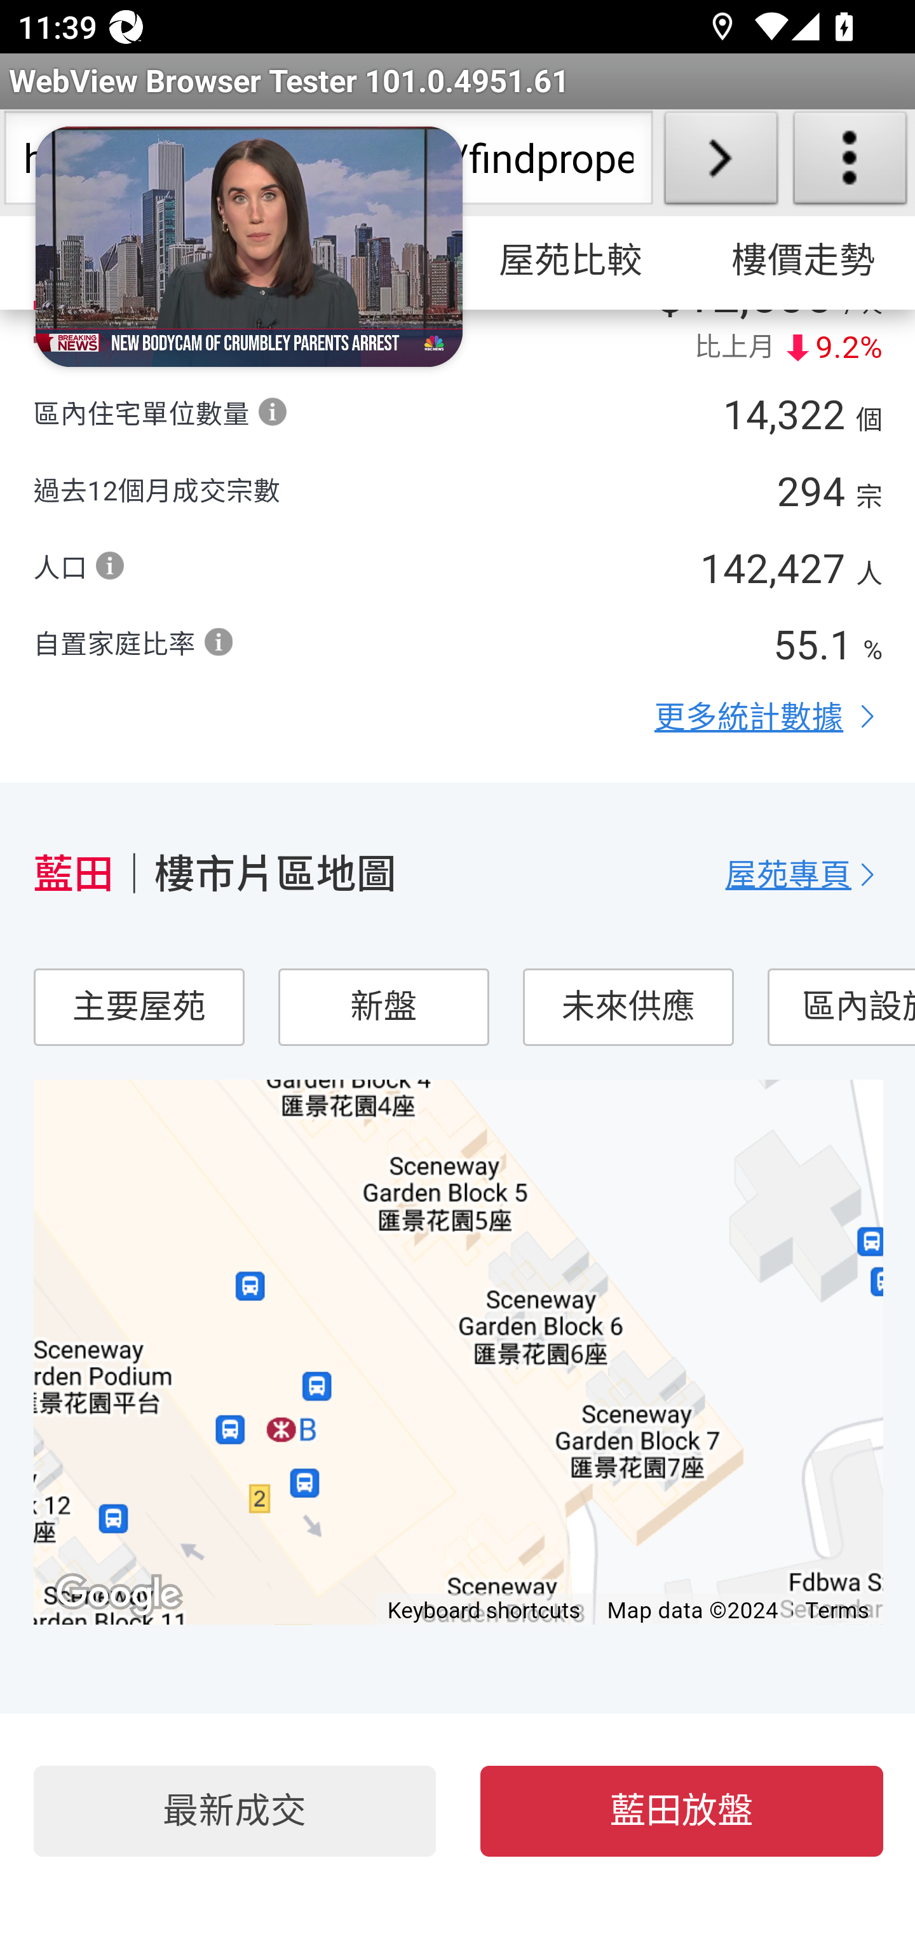 This screenshot has width=915, height=1933. I want to click on 新盤, so click(383, 1008).